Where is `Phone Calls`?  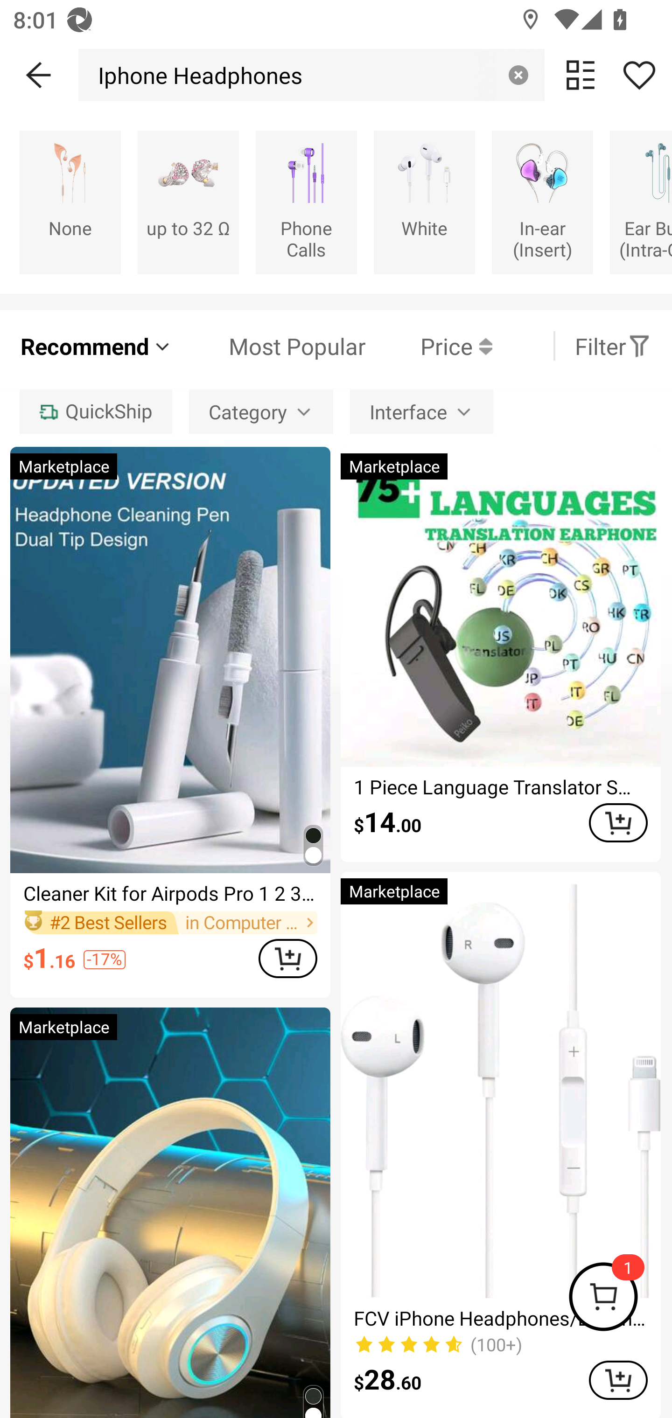 Phone Calls is located at coordinates (306, 202).